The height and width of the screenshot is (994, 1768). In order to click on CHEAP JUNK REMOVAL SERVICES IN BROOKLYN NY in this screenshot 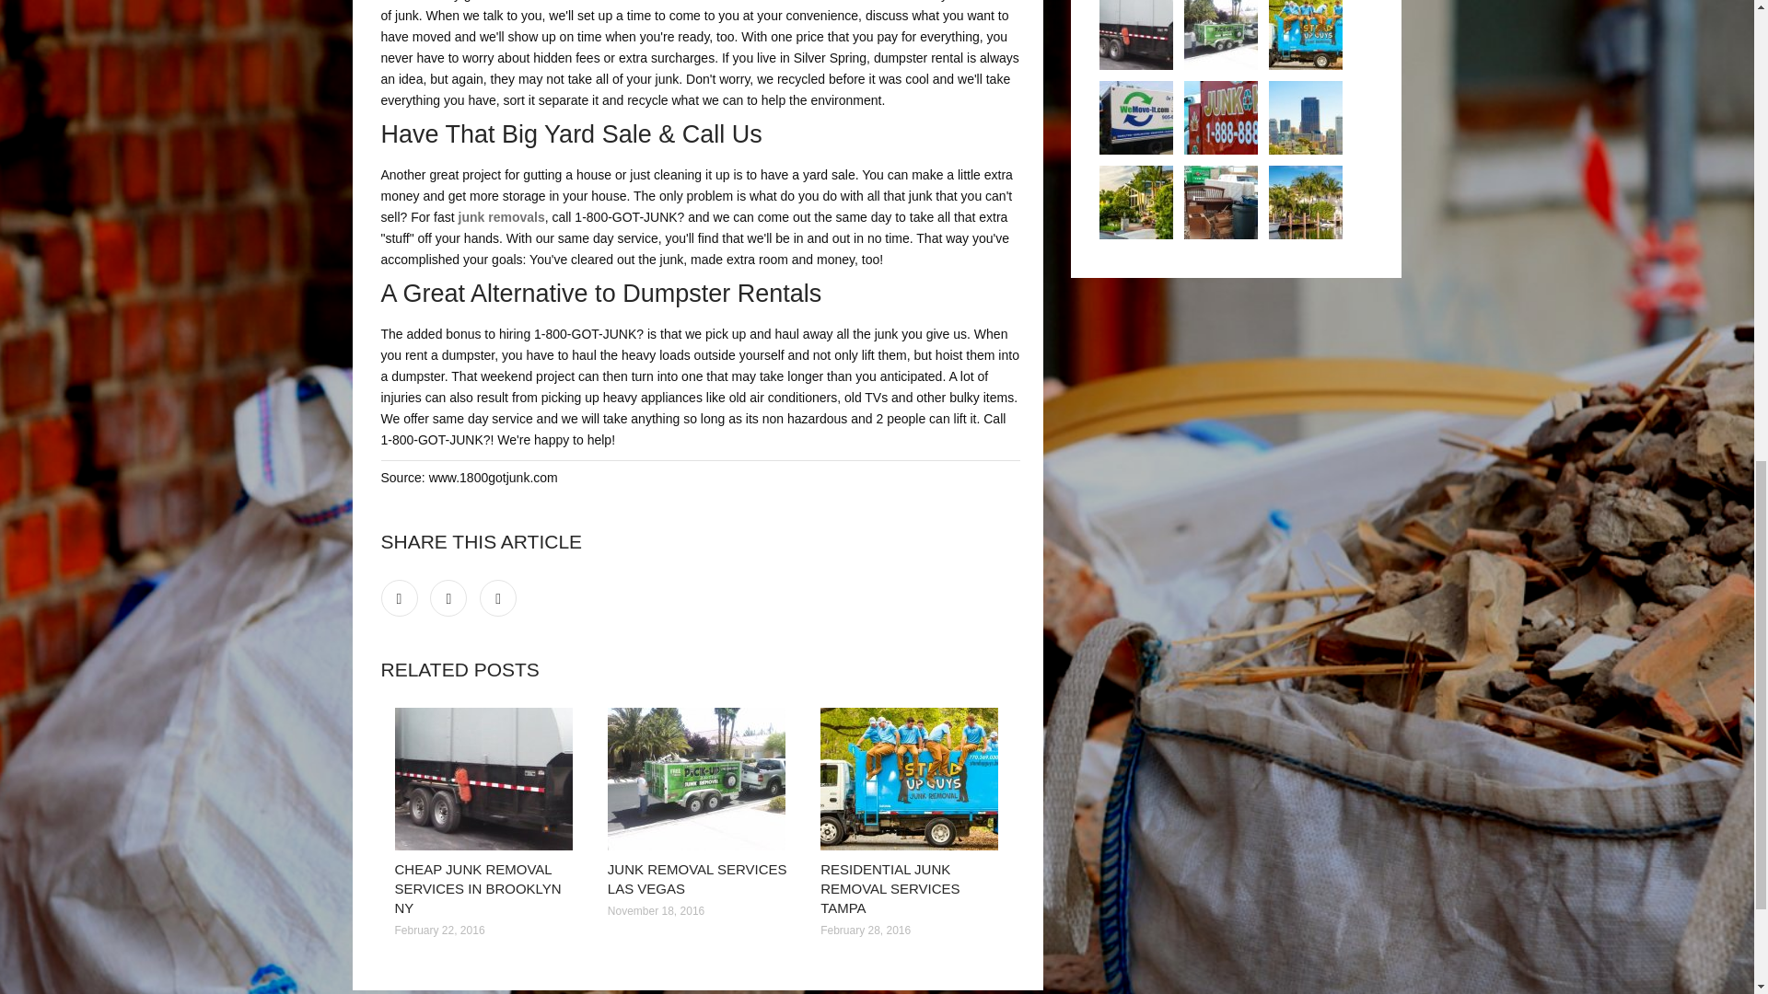, I will do `click(477, 888)`.